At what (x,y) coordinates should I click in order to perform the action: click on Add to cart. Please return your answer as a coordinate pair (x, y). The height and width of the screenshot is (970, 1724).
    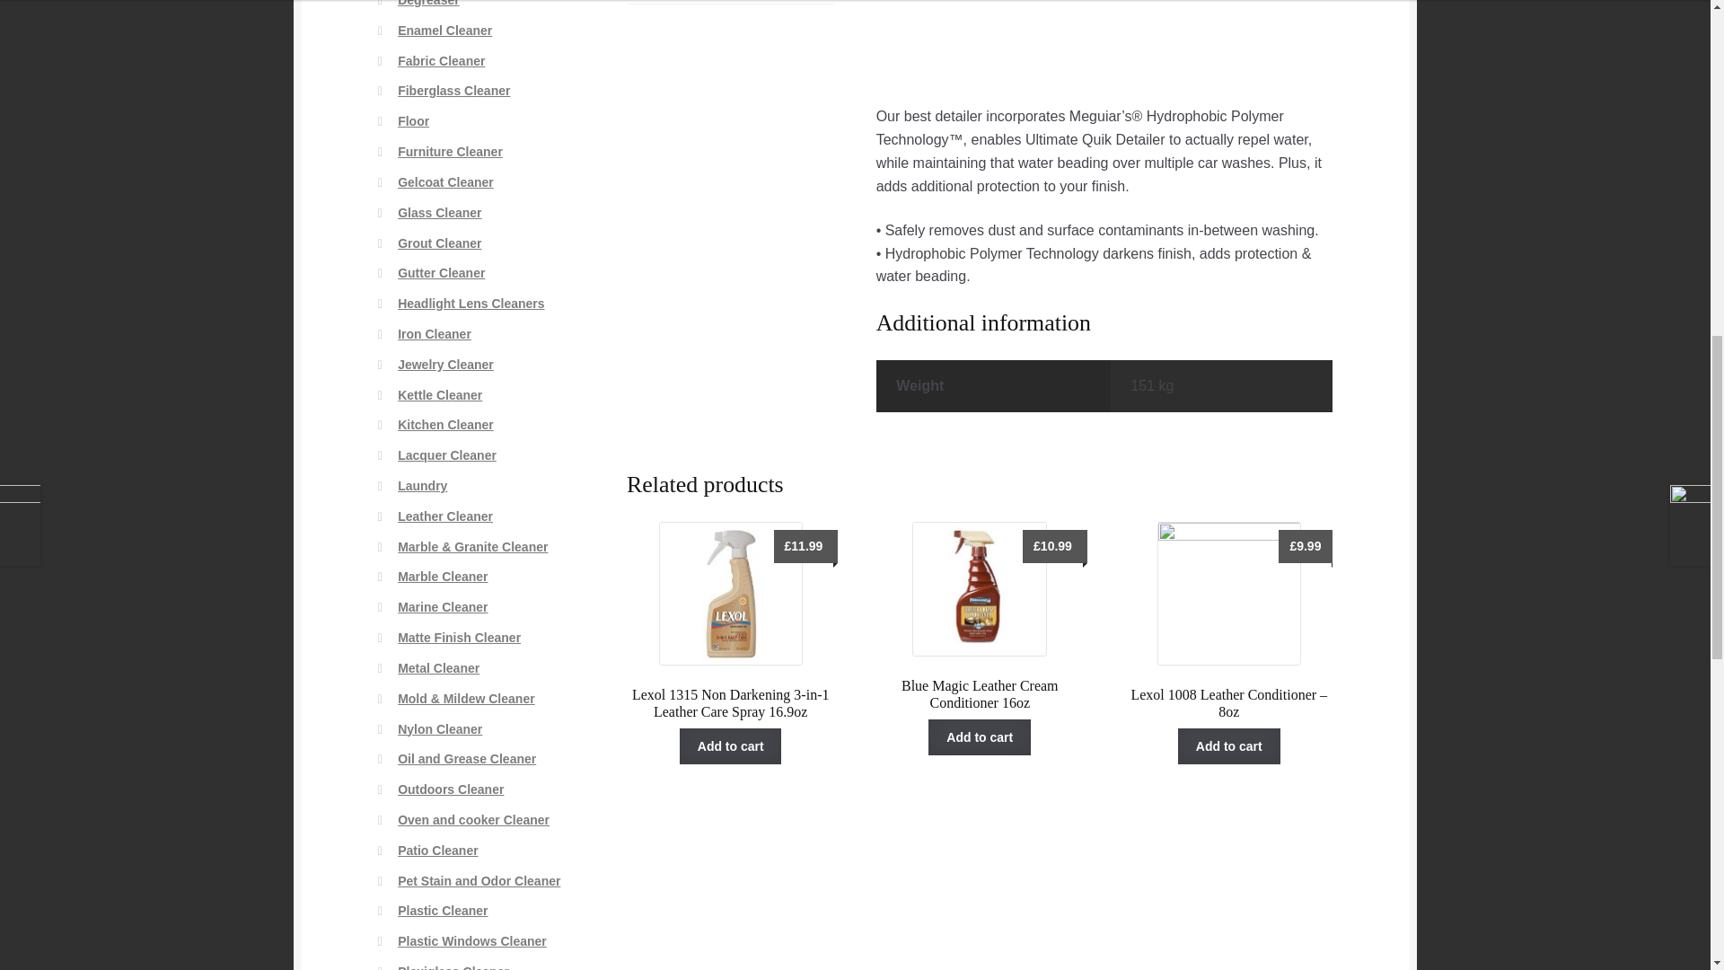
    Looking at the image, I should click on (731, 746).